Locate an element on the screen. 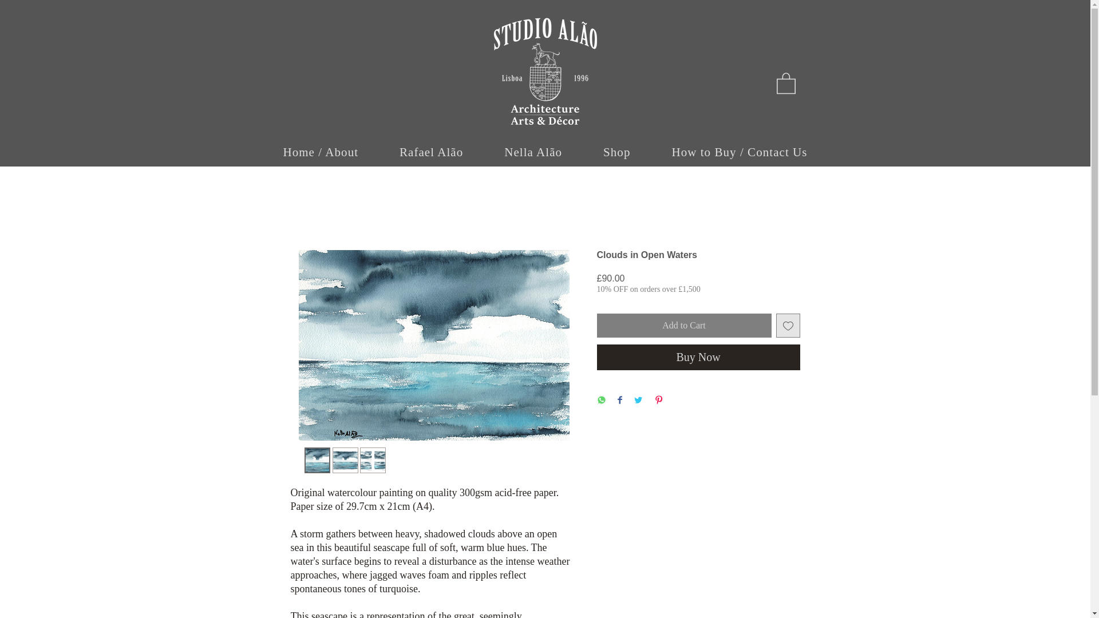 The image size is (1099, 618). Buy Now is located at coordinates (698, 357).